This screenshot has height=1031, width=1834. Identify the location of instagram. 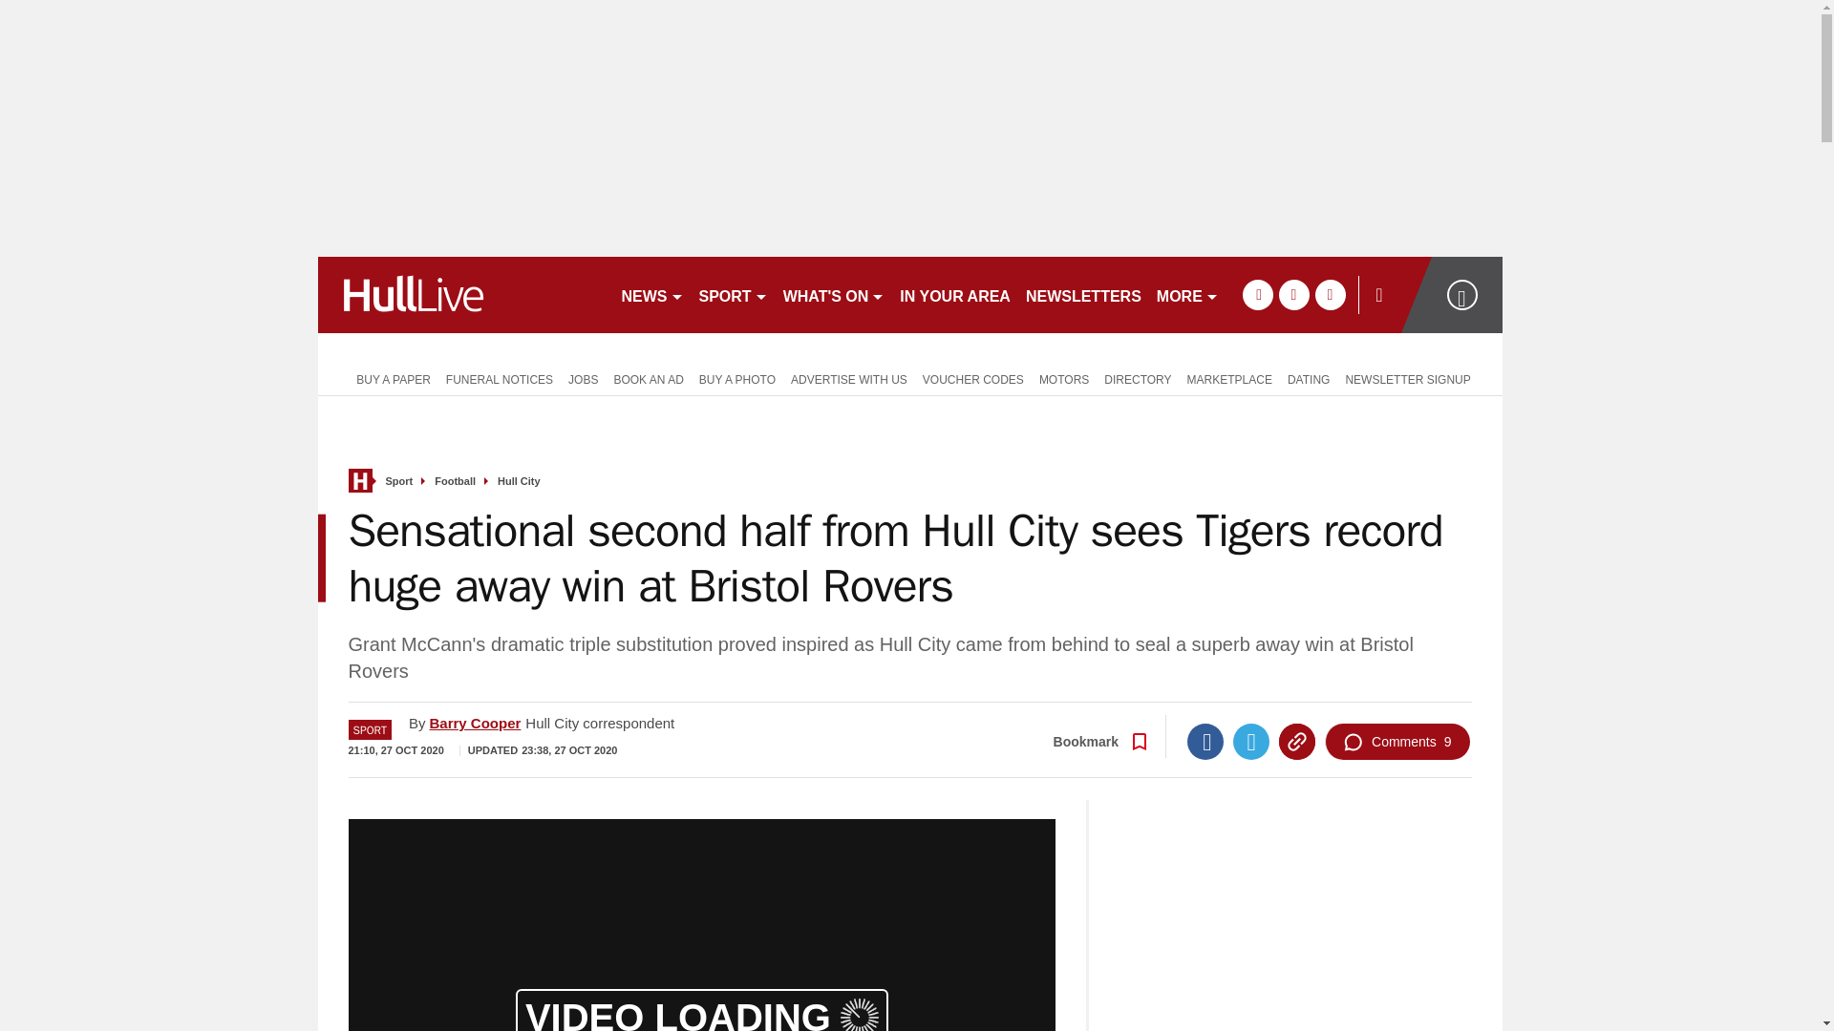
(1330, 294).